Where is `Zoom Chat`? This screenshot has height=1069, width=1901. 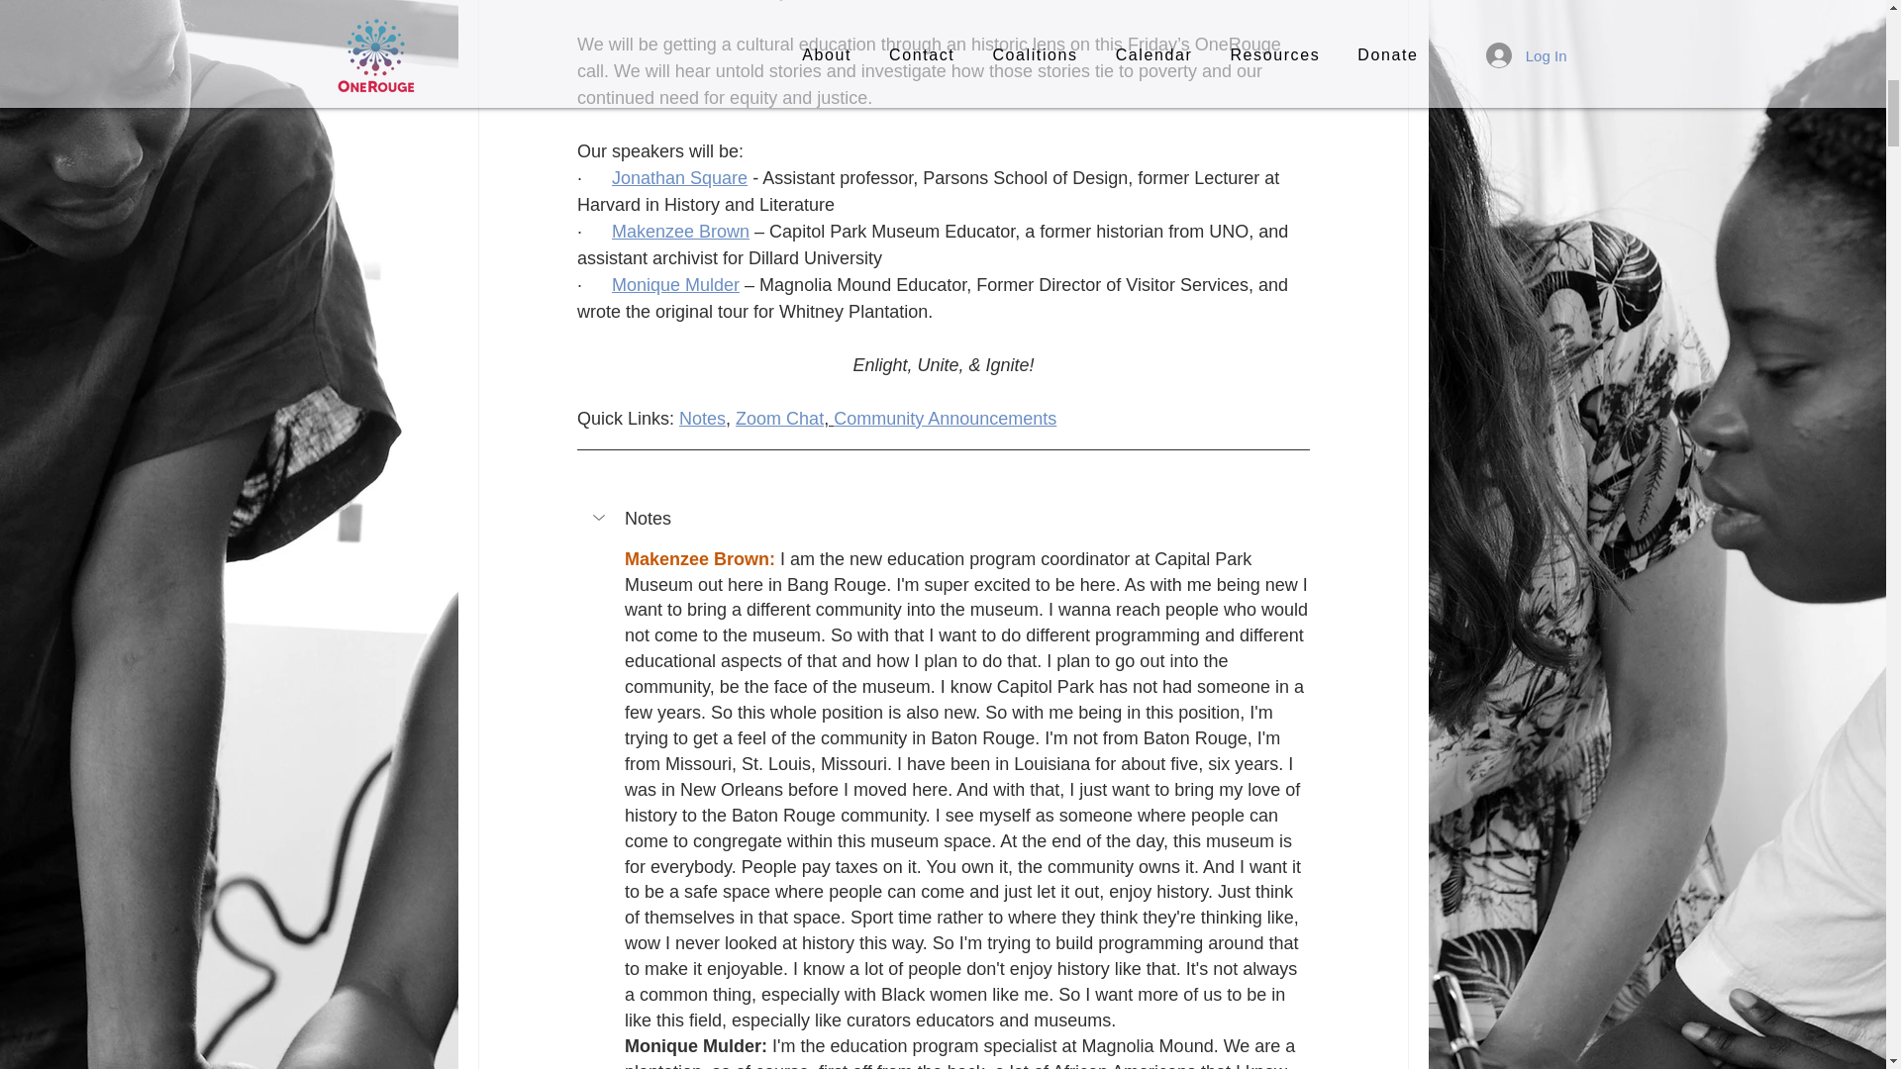 Zoom Chat is located at coordinates (779, 418).